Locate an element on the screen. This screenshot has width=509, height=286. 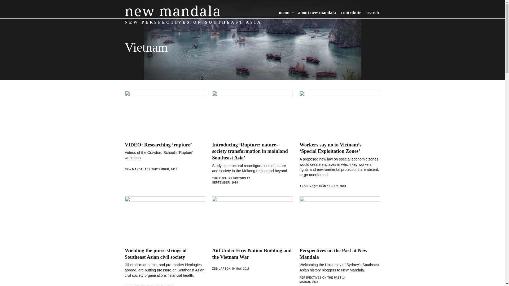
ZEB LARSON is located at coordinates (221, 269).